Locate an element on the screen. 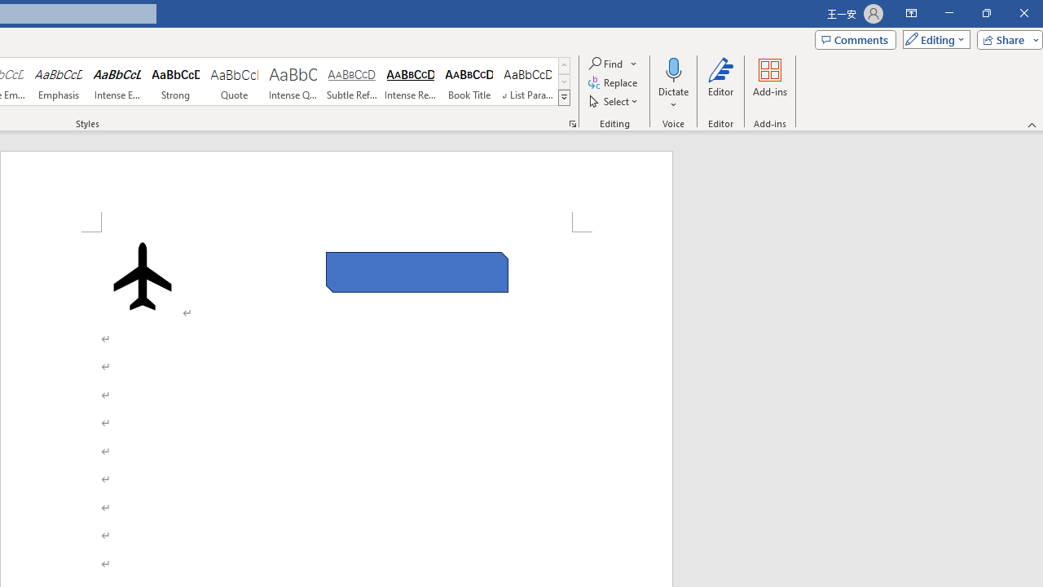  Dictate is located at coordinates (673, 68).